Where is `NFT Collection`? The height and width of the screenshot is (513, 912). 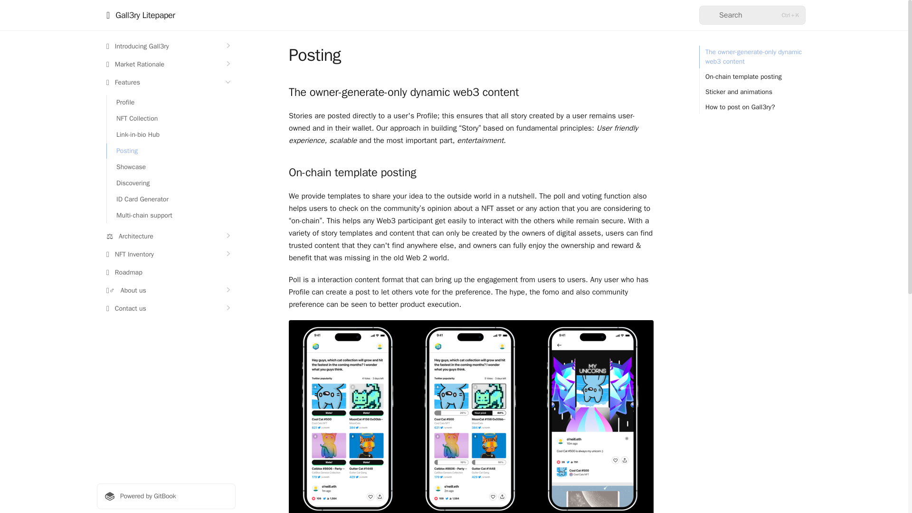
NFT Collection is located at coordinates (171, 119).